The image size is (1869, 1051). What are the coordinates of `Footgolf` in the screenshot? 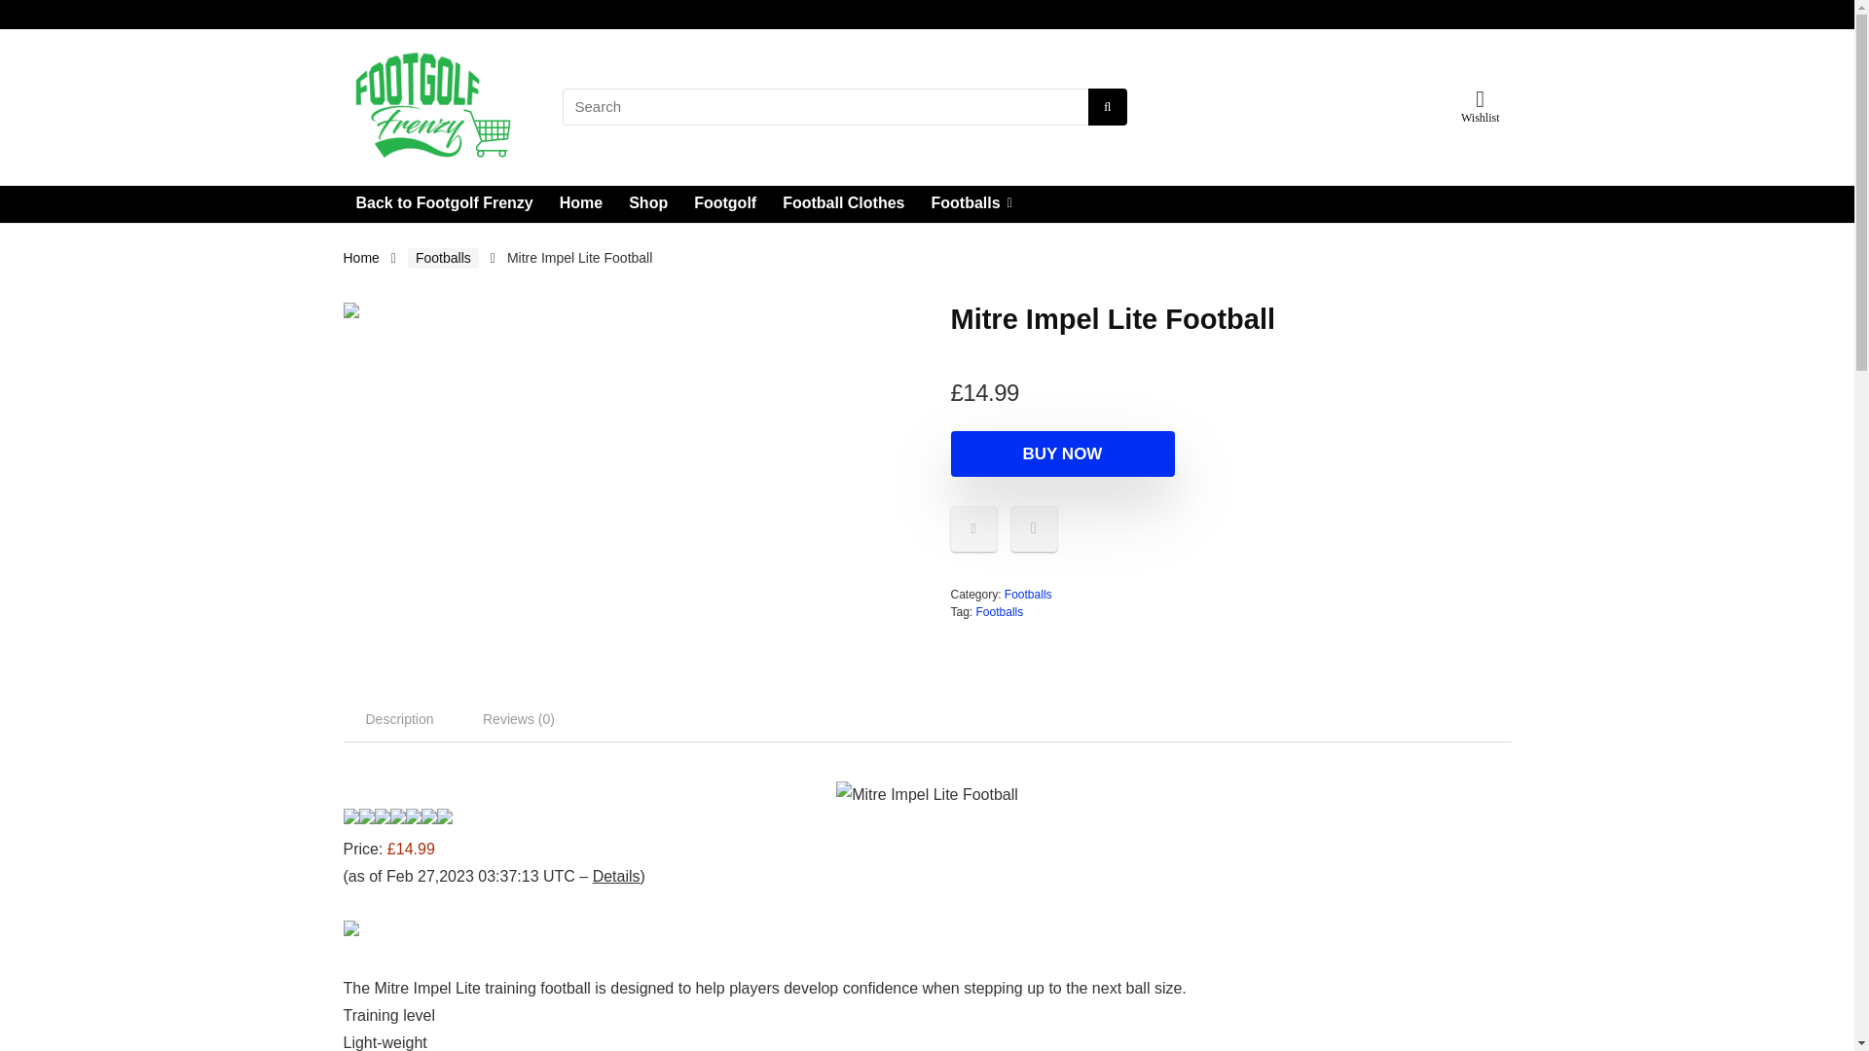 It's located at (724, 204).